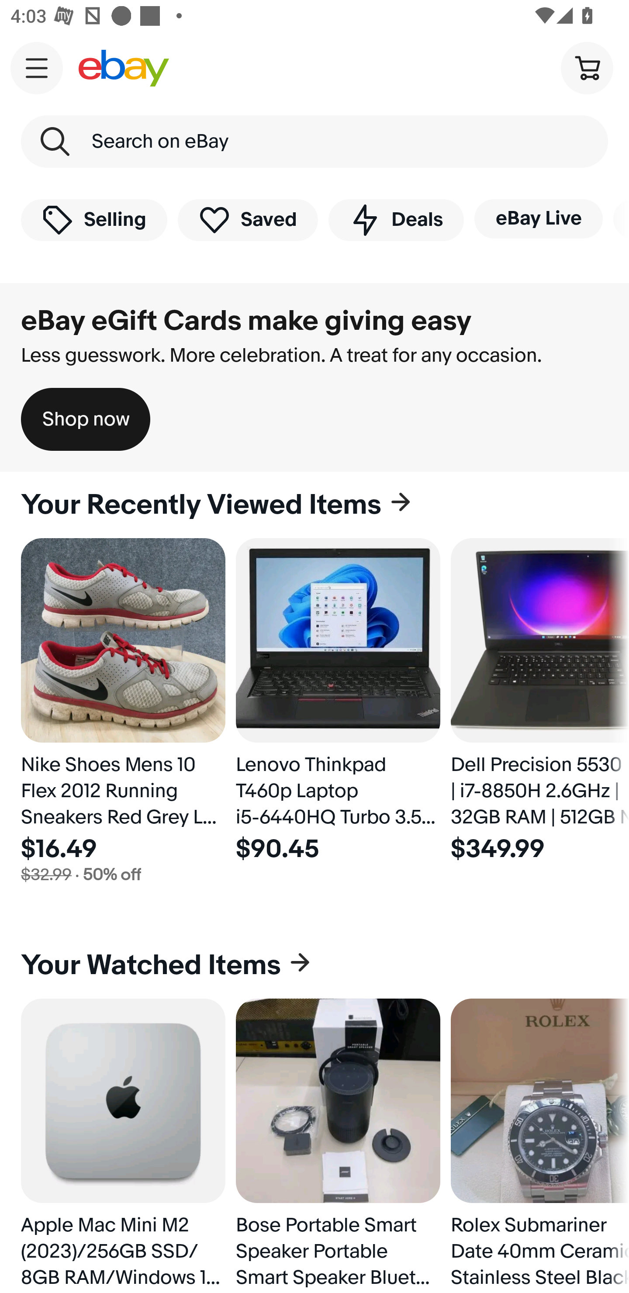 The image size is (629, 1293). Describe the element at coordinates (314, 142) in the screenshot. I see `Search on eBay Search Keyword Search on eBay` at that location.